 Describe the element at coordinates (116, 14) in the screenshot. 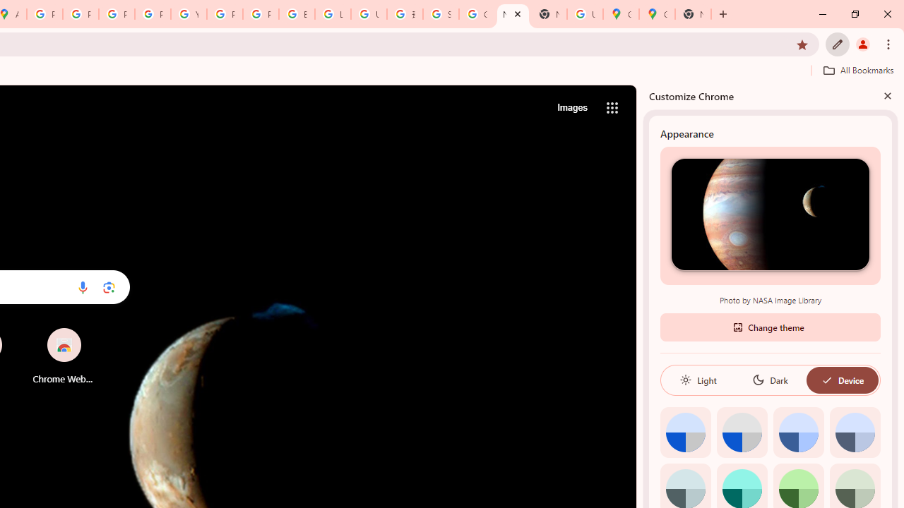

I see `Privacy Help Center - Policies Help` at that location.